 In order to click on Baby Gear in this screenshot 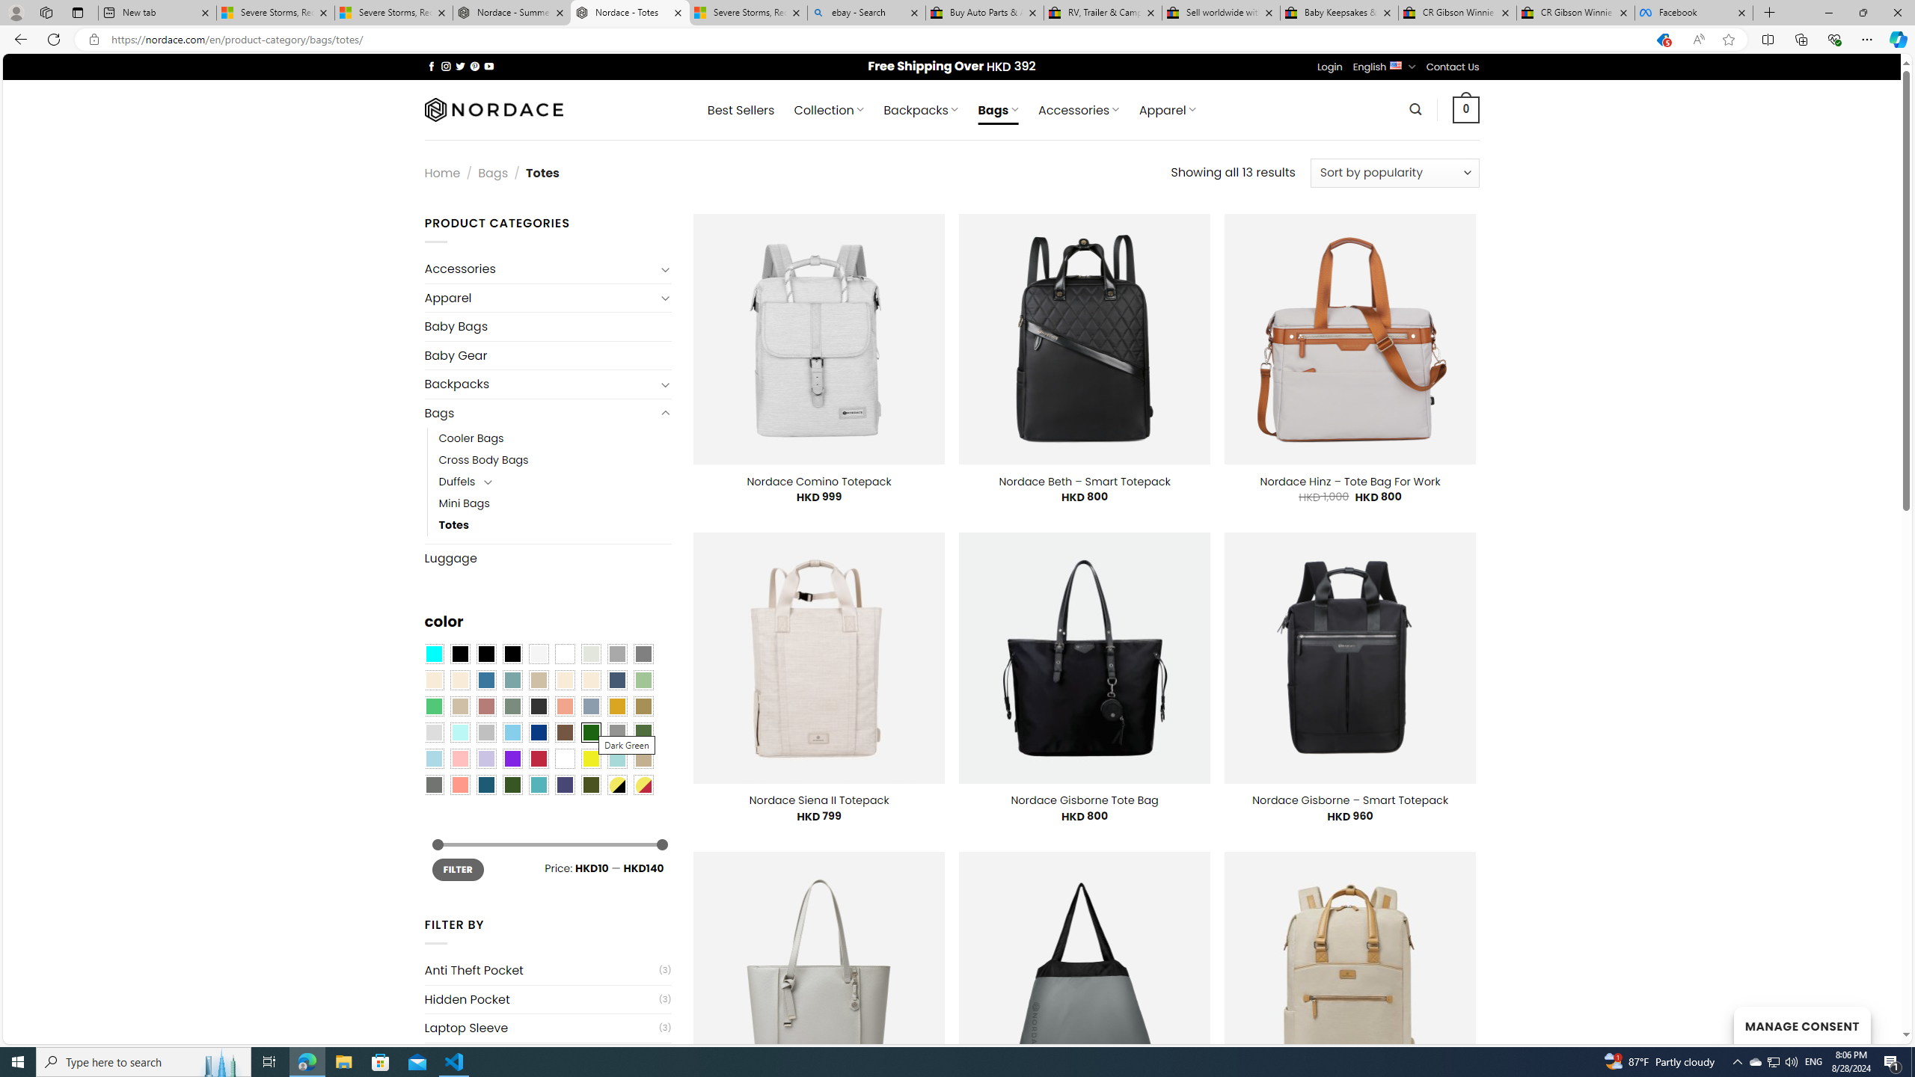, I will do `click(548, 356)`.